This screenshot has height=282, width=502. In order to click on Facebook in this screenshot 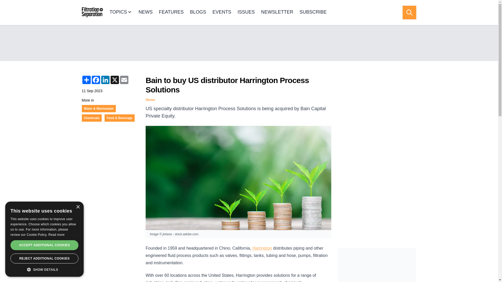, I will do `click(96, 80)`.